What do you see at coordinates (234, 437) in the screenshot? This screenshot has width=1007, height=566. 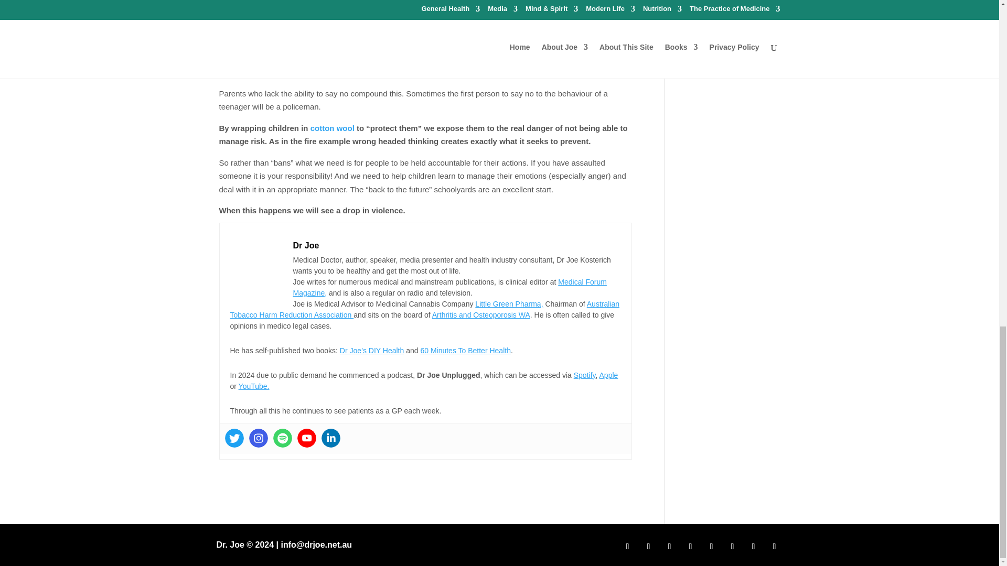 I see `Twitter` at bounding box center [234, 437].